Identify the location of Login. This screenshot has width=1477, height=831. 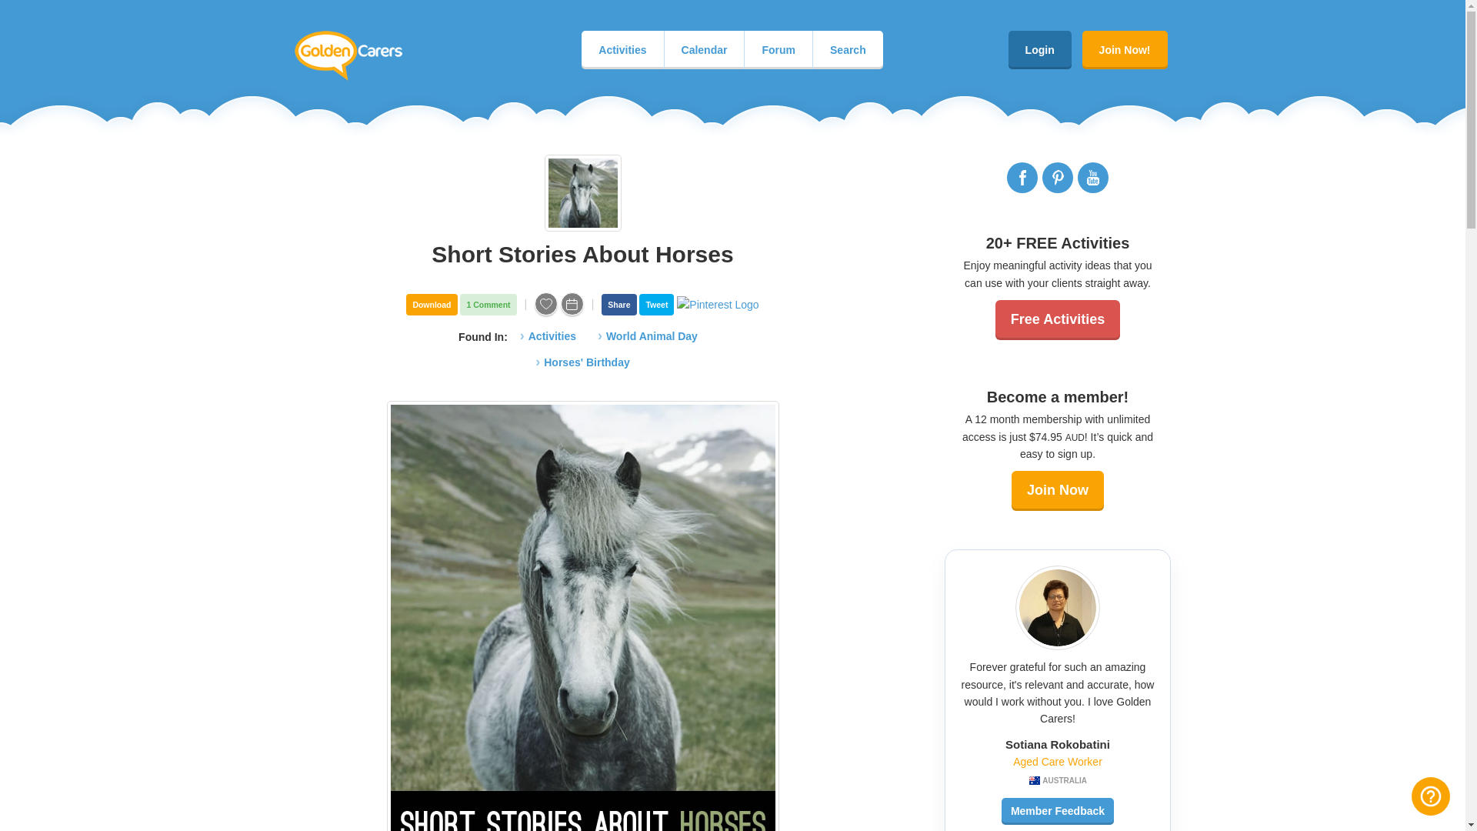
(1040, 49).